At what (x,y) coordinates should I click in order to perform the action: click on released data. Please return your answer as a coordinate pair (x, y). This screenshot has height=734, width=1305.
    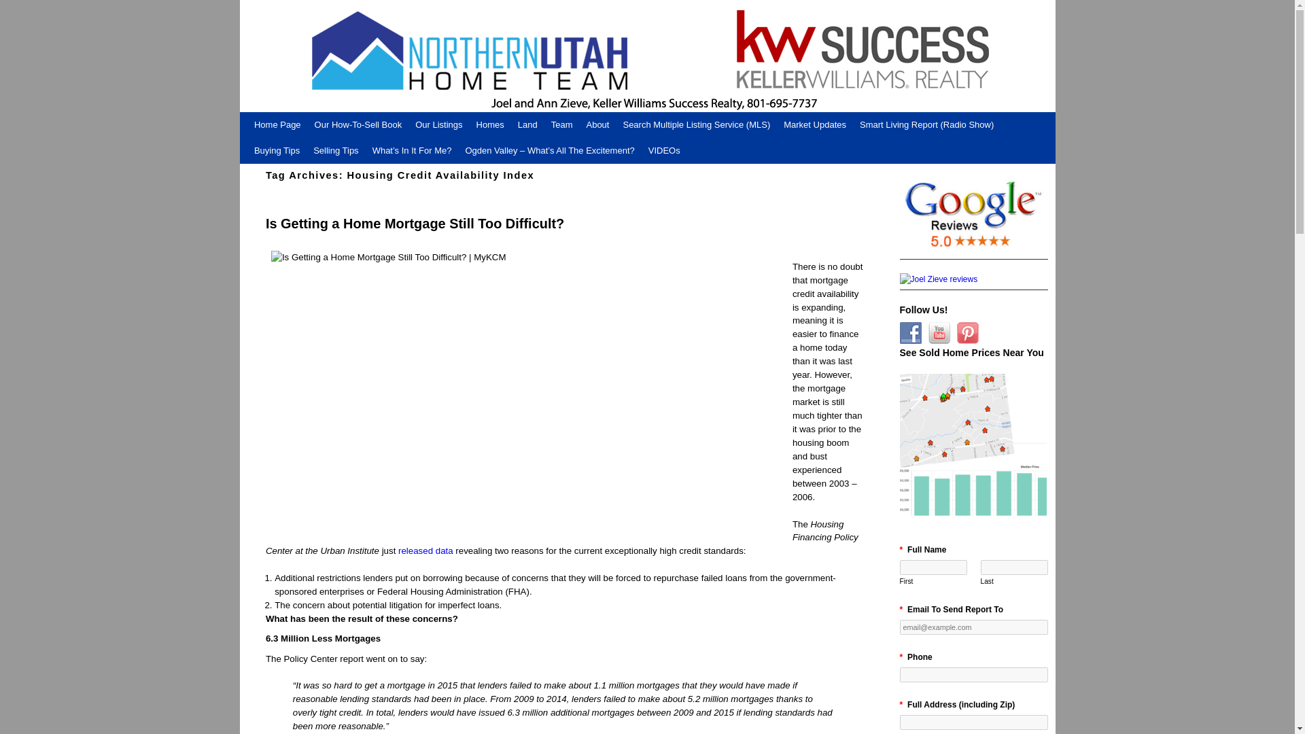
    Looking at the image, I should click on (425, 550).